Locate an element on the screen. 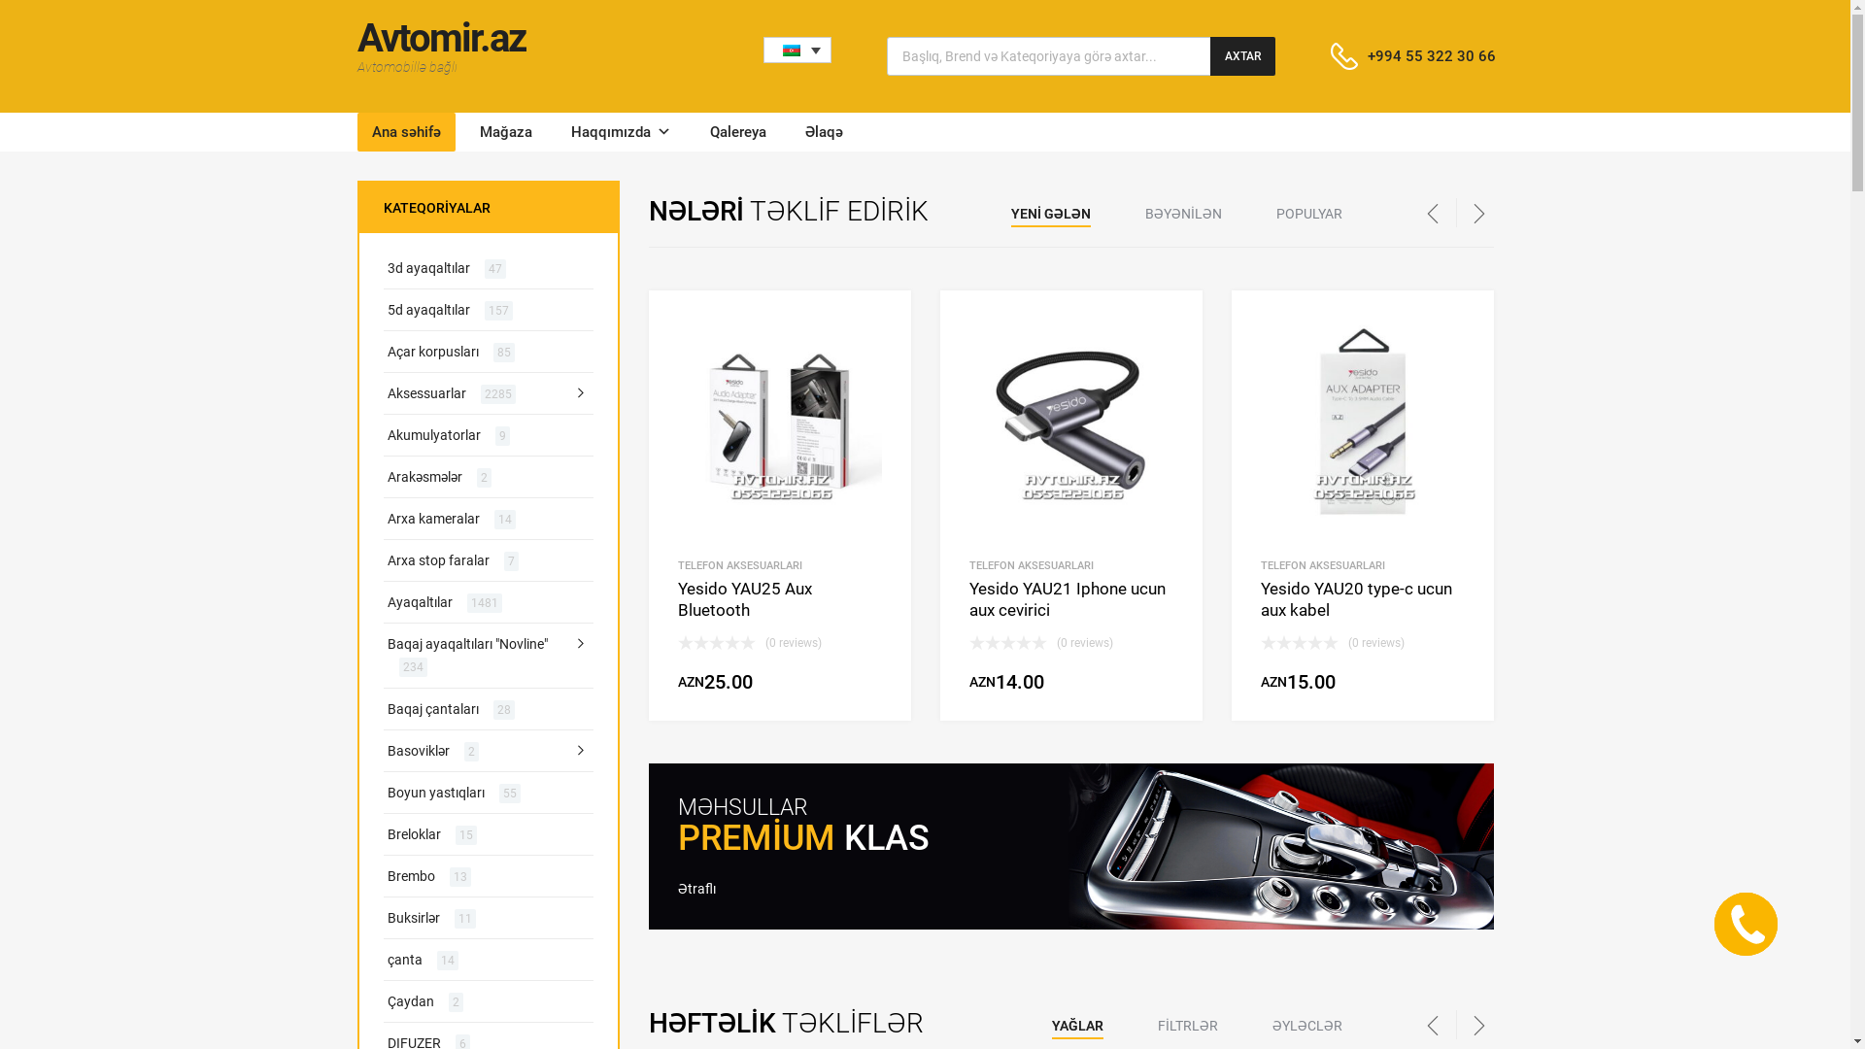  Yesido YAU20 type-c ucun aux kabel is located at coordinates (1363, 633).